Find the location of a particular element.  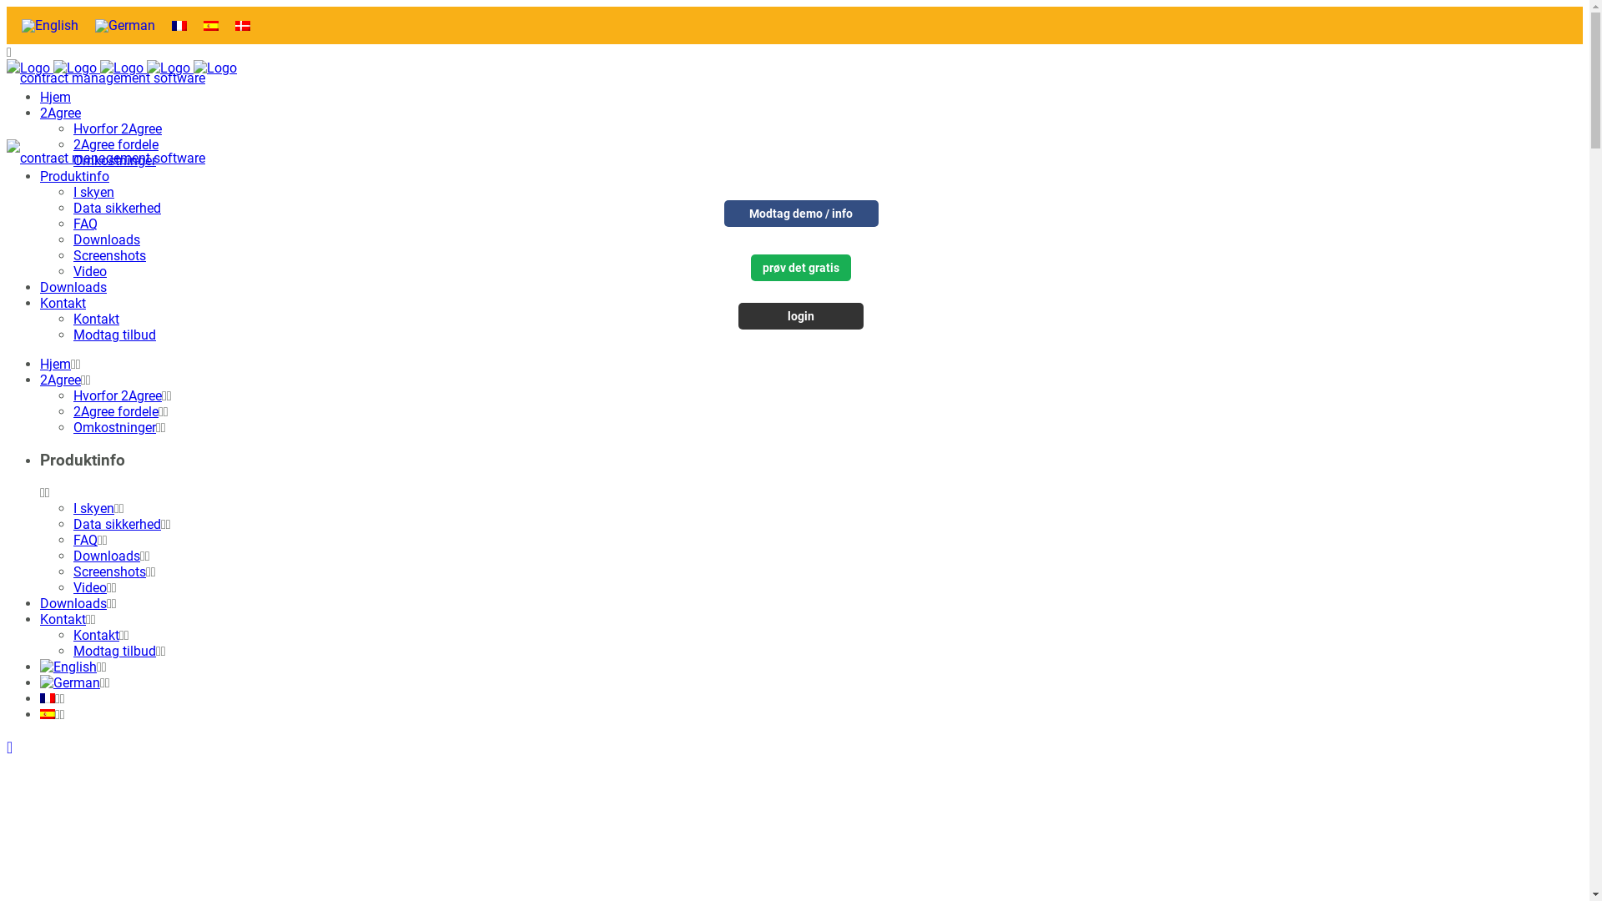

Hvorfor 2Agree is located at coordinates (118, 395).